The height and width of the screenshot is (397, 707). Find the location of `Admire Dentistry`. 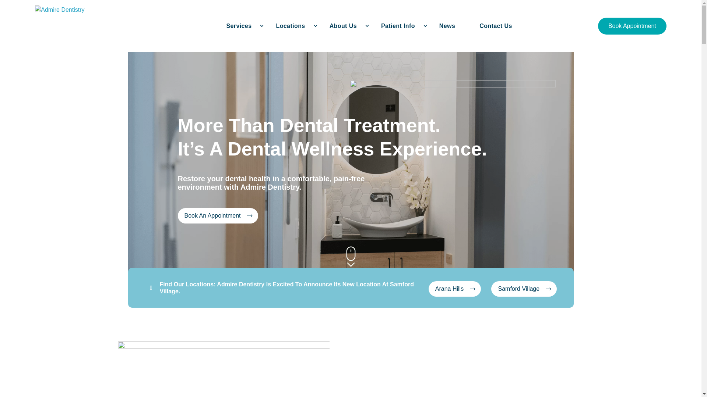

Admire Dentistry is located at coordinates (454, 289).